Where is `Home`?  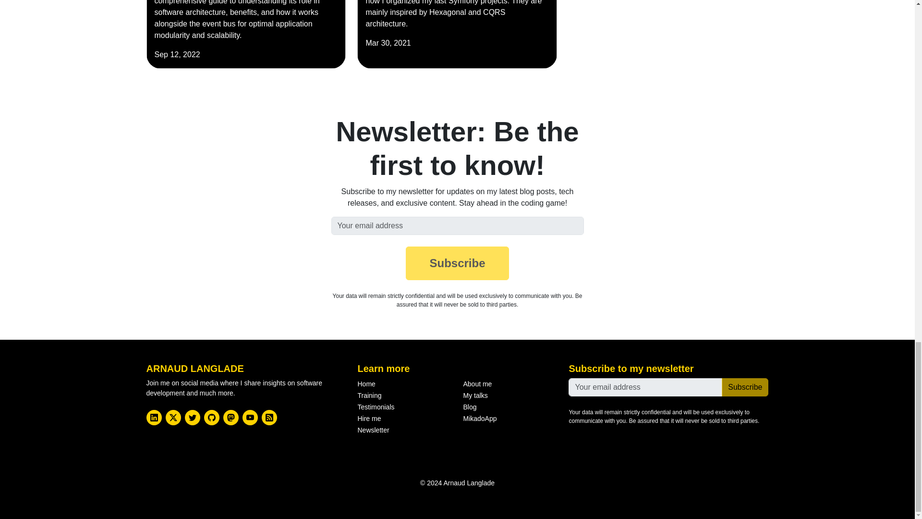
Home is located at coordinates (366, 383).